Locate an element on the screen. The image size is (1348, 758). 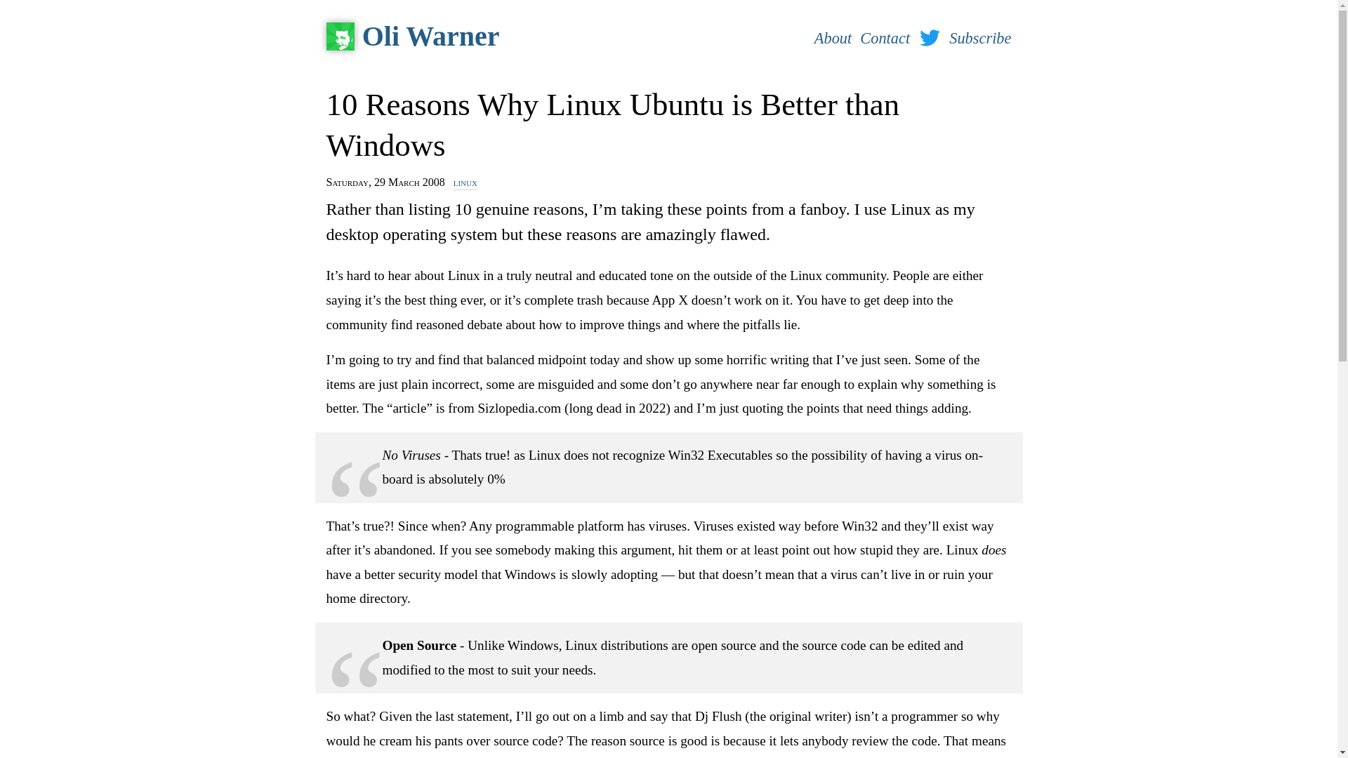
Subscribe via RSS is located at coordinates (980, 38).